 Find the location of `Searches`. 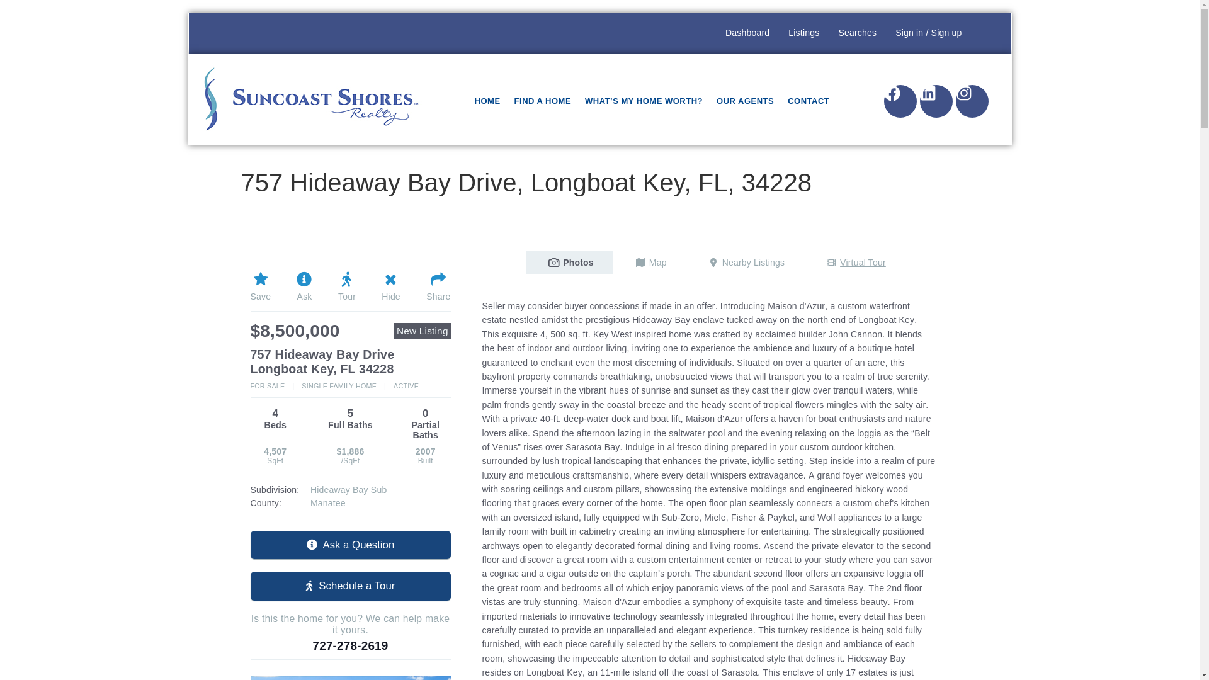

Searches is located at coordinates (835, 222).